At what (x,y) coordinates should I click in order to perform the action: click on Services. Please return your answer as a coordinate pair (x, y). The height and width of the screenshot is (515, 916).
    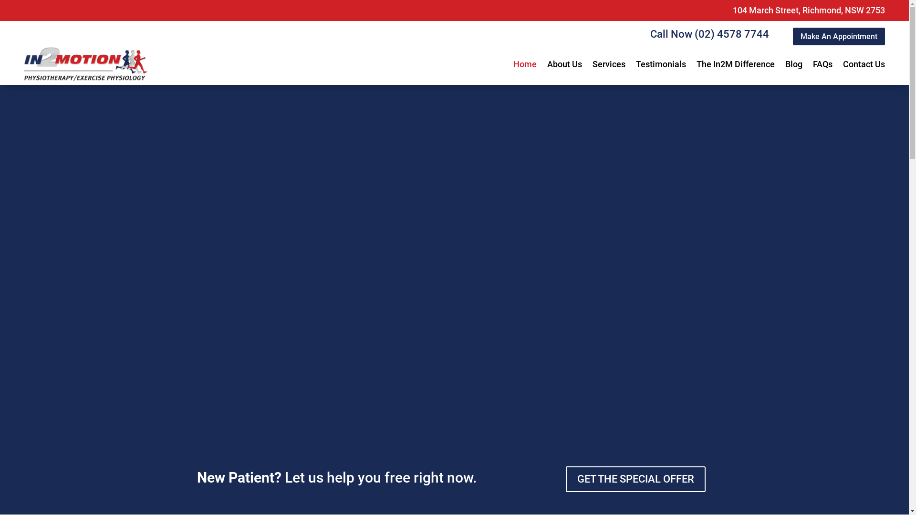
    Looking at the image, I should click on (609, 64).